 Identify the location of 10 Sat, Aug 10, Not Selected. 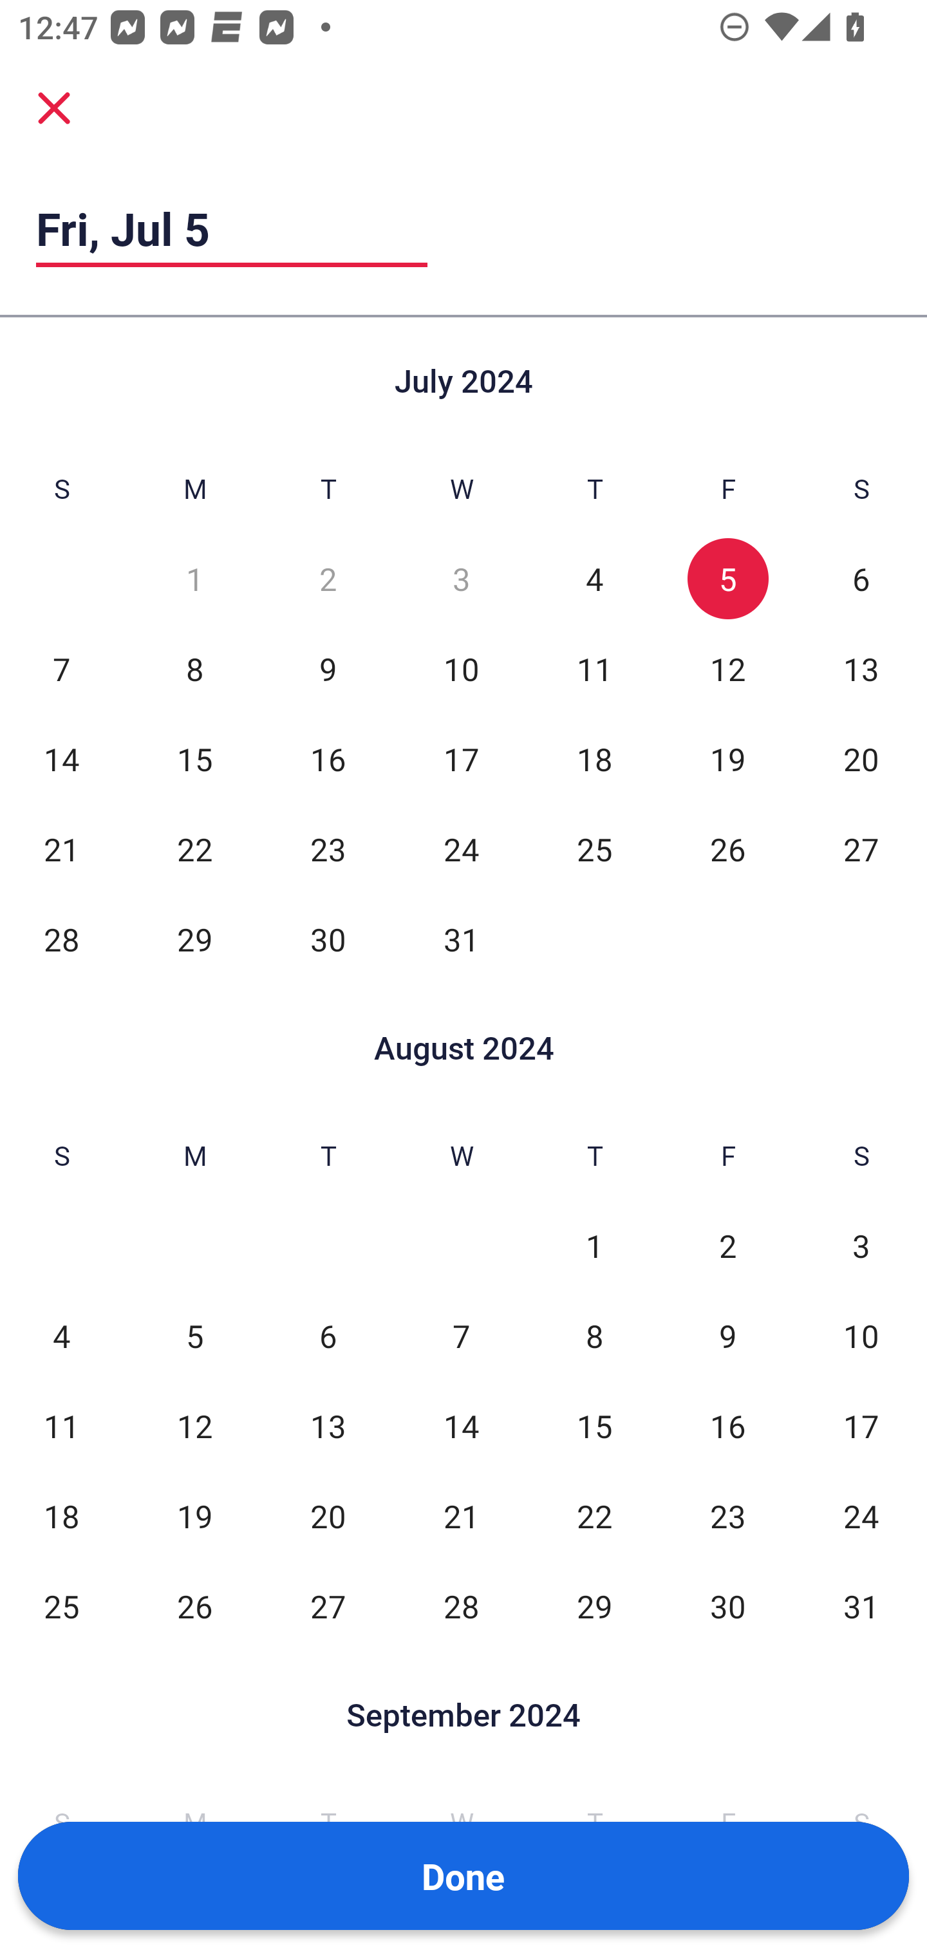
(861, 1336).